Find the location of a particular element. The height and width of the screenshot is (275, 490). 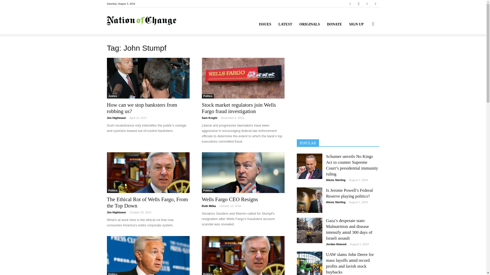

How can we stop banksters from robbing us? is located at coordinates (148, 78).